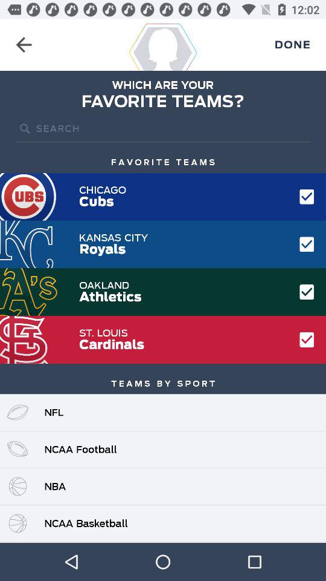 This screenshot has width=326, height=581. What do you see at coordinates (24, 45) in the screenshot?
I see `go to previous` at bounding box center [24, 45].